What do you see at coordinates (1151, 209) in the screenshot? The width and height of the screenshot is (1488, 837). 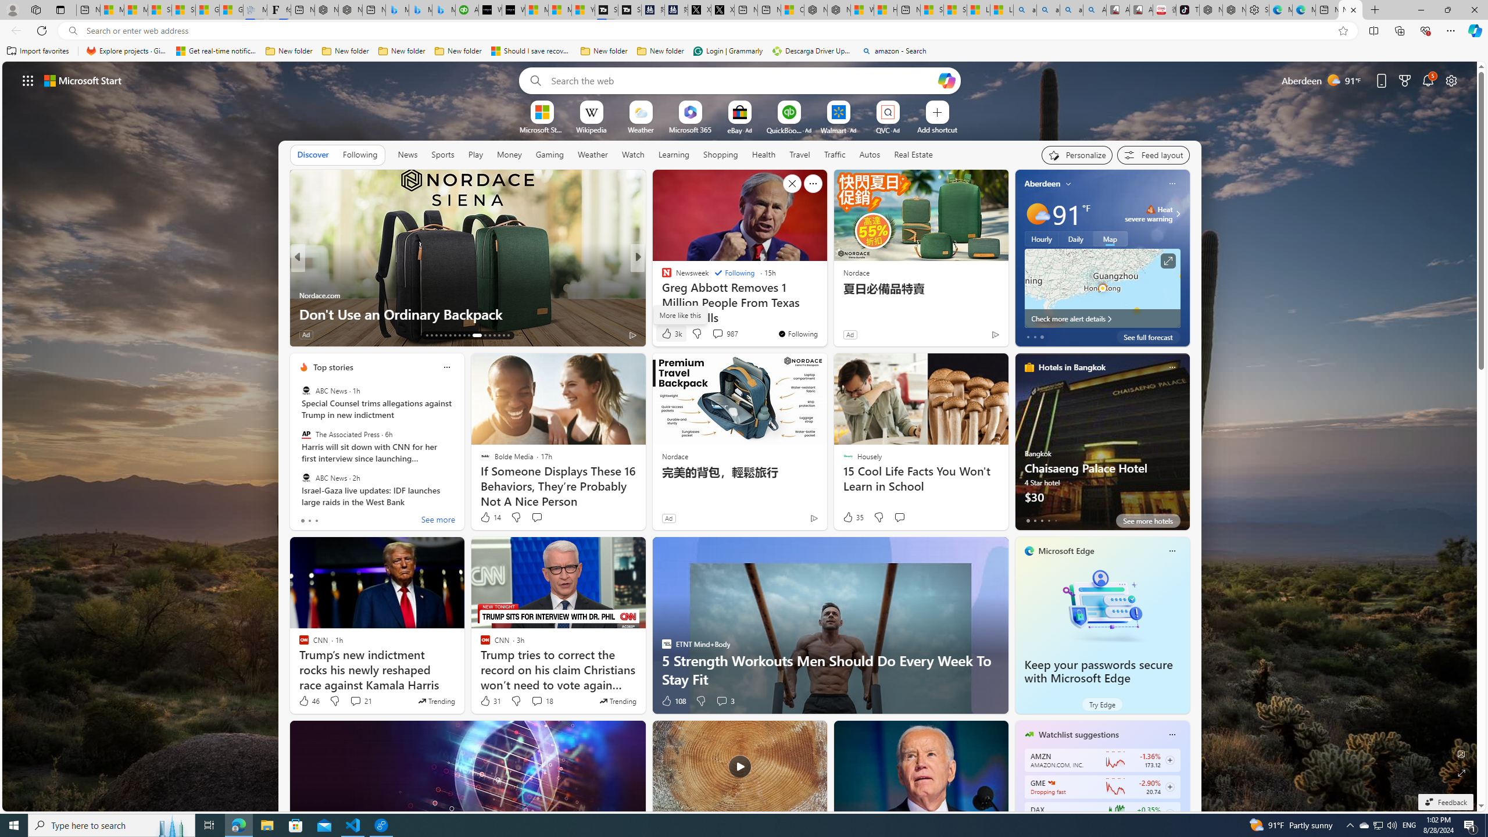 I see `Heat - Severe` at bounding box center [1151, 209].